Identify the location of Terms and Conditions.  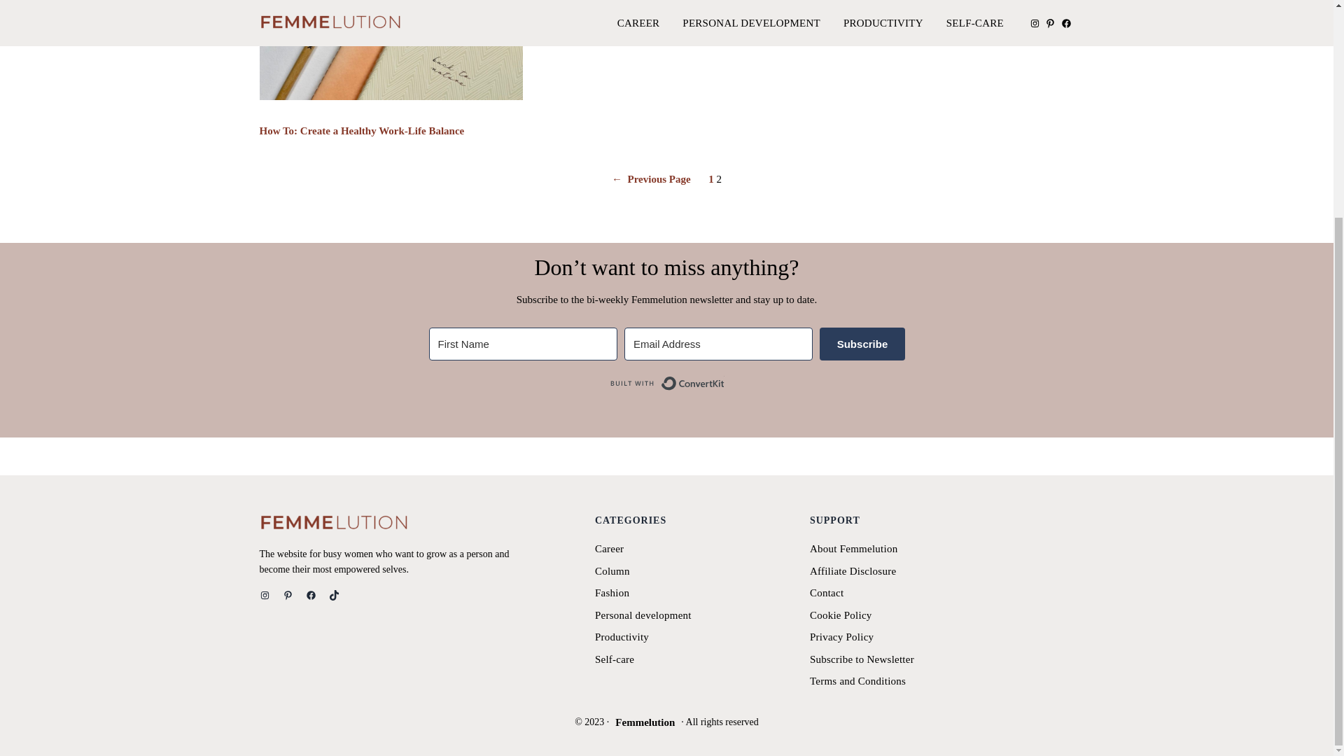
(858, 681).